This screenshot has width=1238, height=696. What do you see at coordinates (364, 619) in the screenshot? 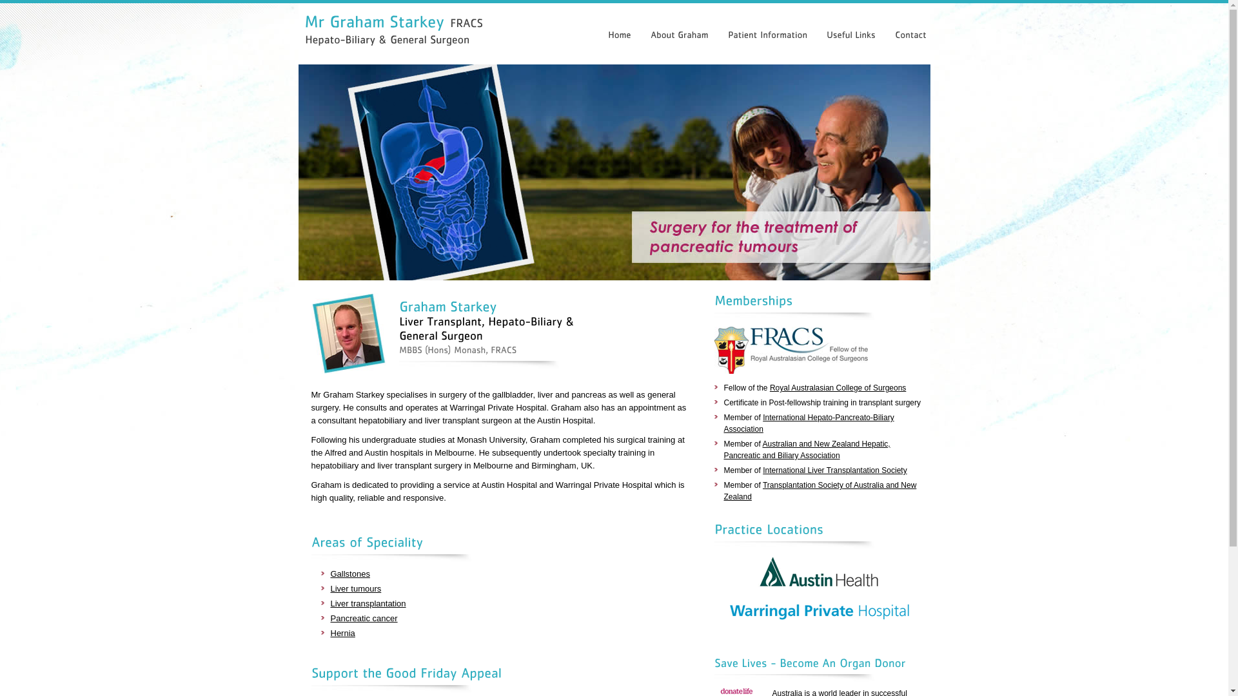
I see `Pancreatic cancer` at bounding box center [364, 619].